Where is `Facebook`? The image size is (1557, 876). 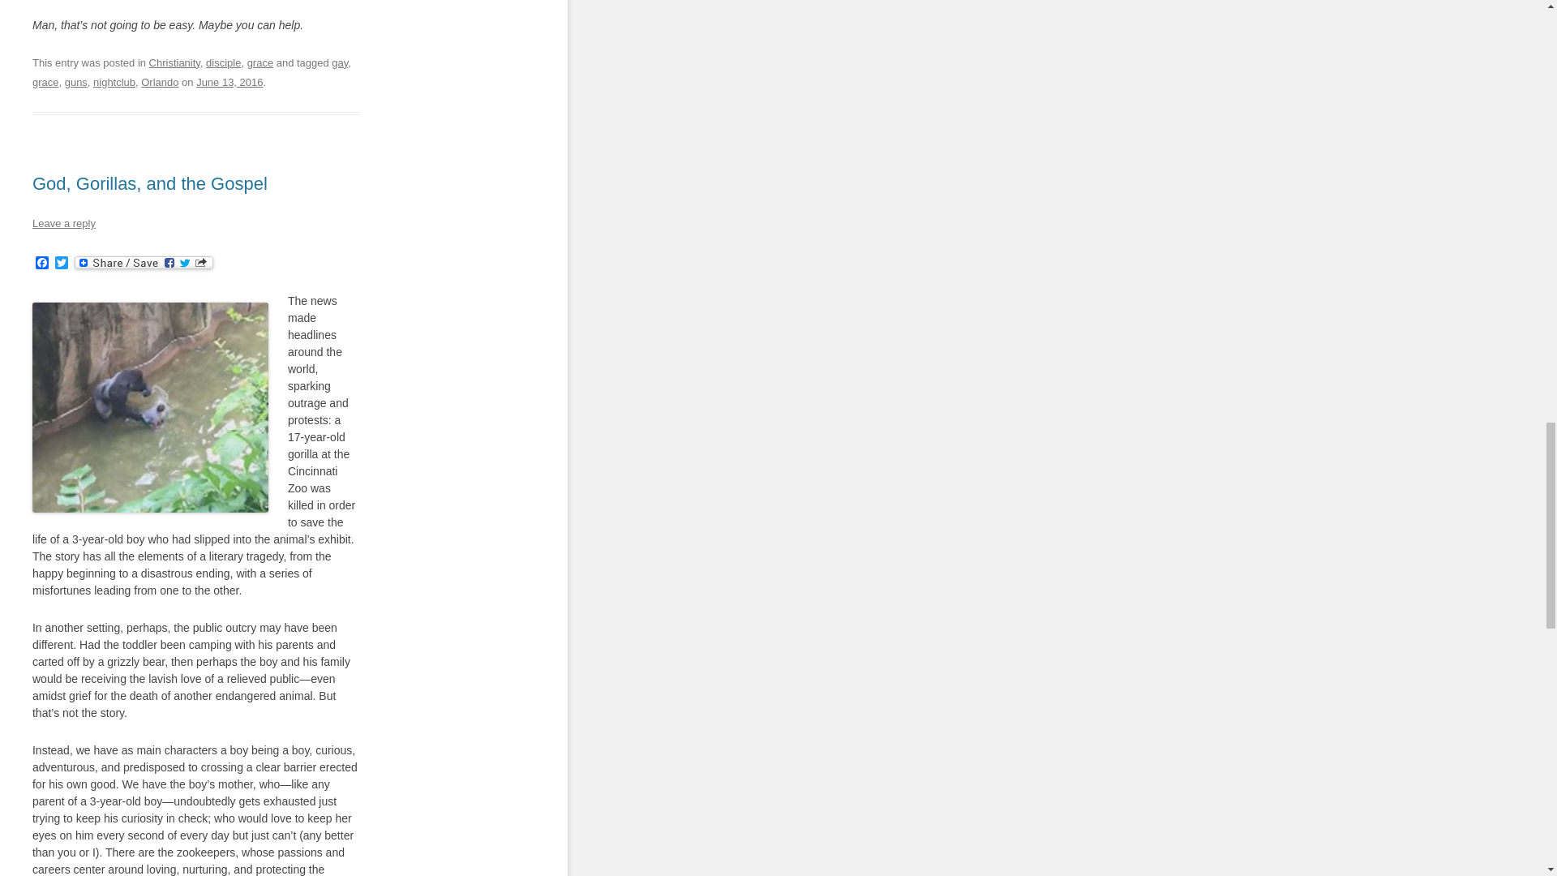 Facebook is located at coordinates (42, 264).